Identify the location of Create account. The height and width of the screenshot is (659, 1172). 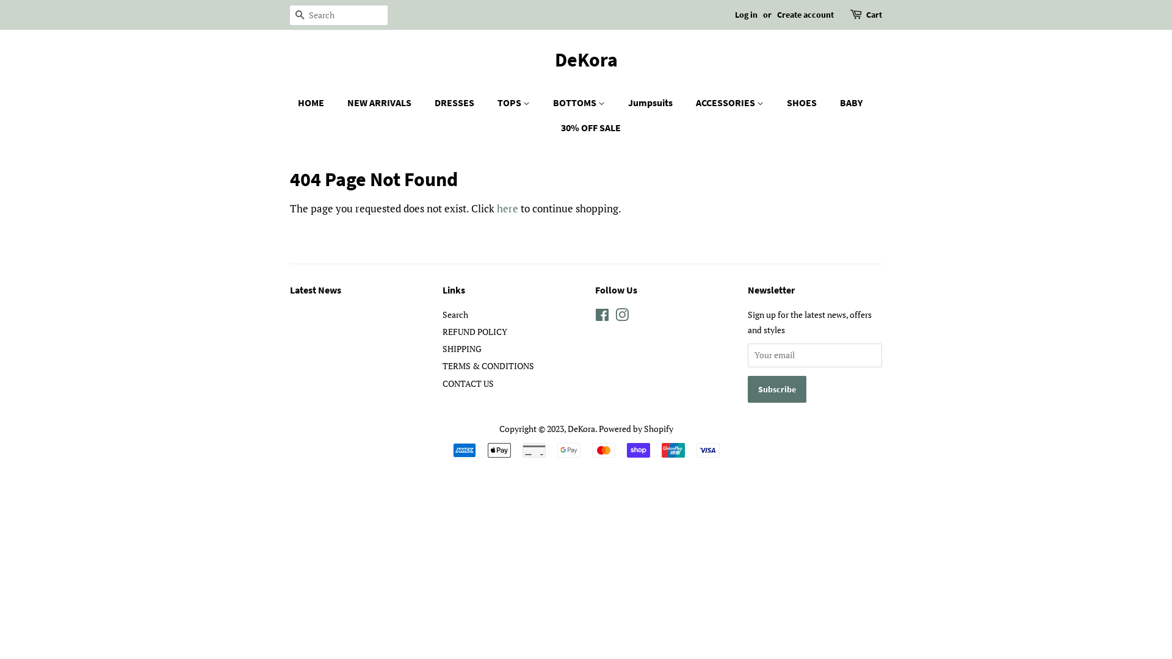
(806, 15).